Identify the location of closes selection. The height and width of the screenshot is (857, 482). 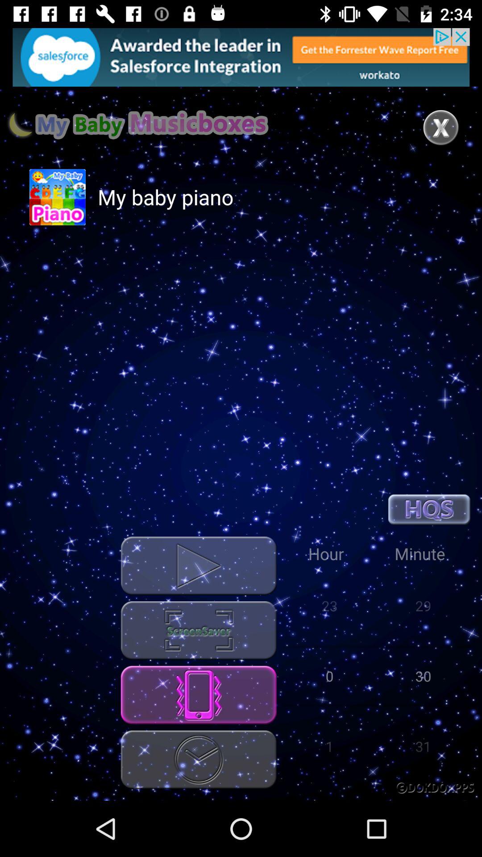
(441, 128).